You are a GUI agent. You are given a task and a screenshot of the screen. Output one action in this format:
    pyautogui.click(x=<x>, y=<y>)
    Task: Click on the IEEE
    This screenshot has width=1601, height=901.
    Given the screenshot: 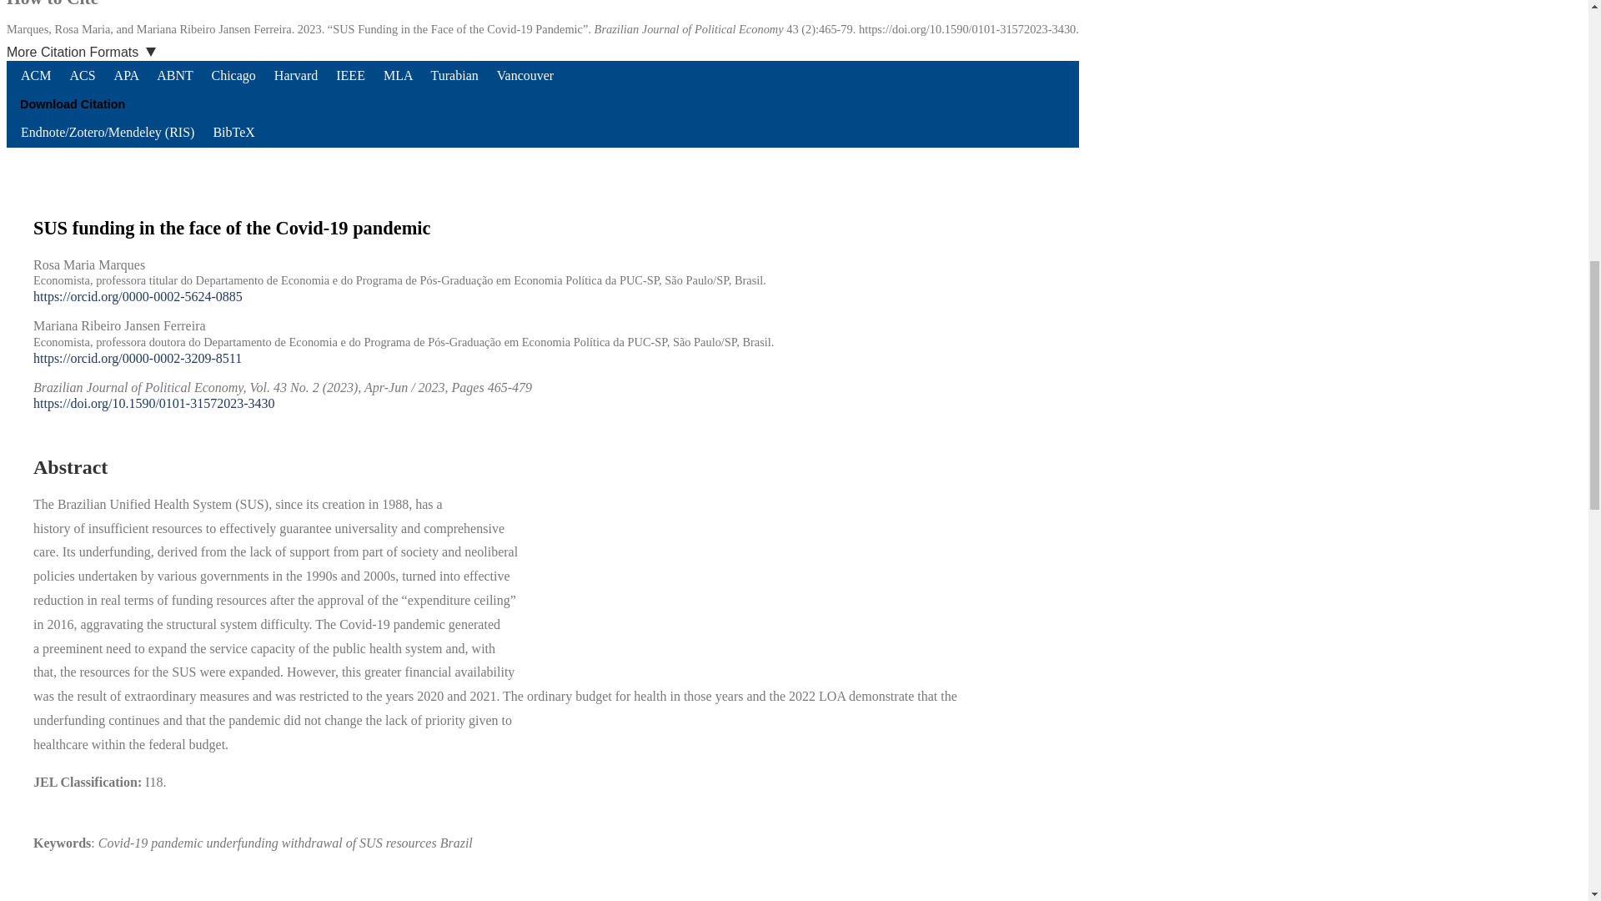 What is the action you would take?
    pyautogui.click(x=352, y=75)
    